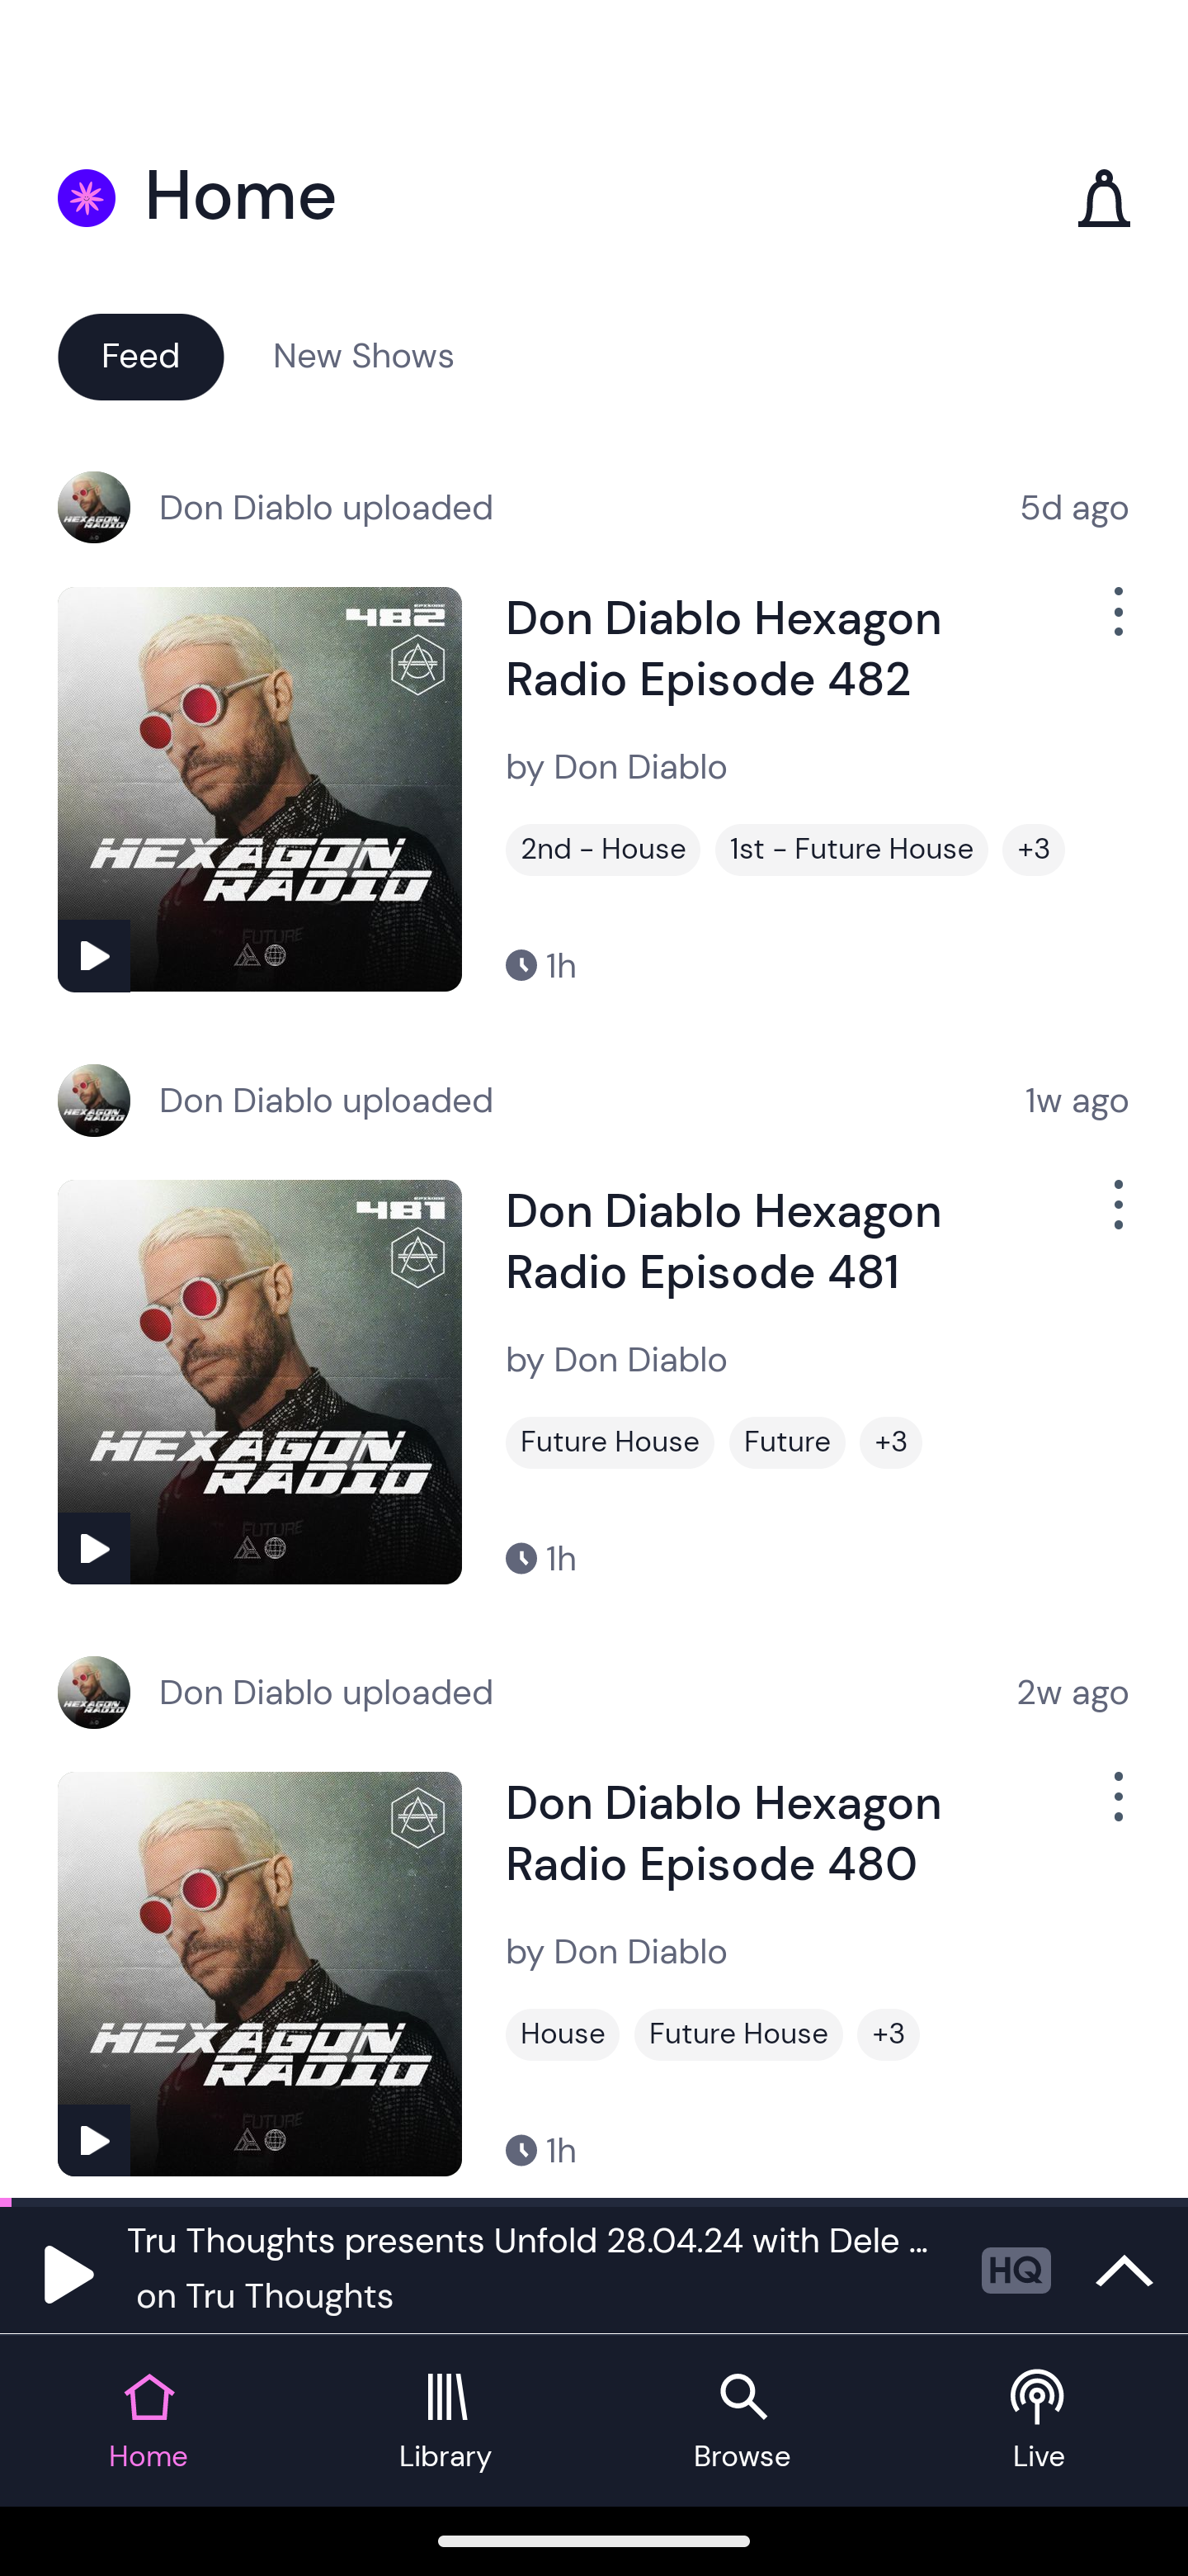  What do you see at coordinates (1115, 624) in the screenshot?
I see `Show Options Menu Button` at bounding box center [1115, 624].